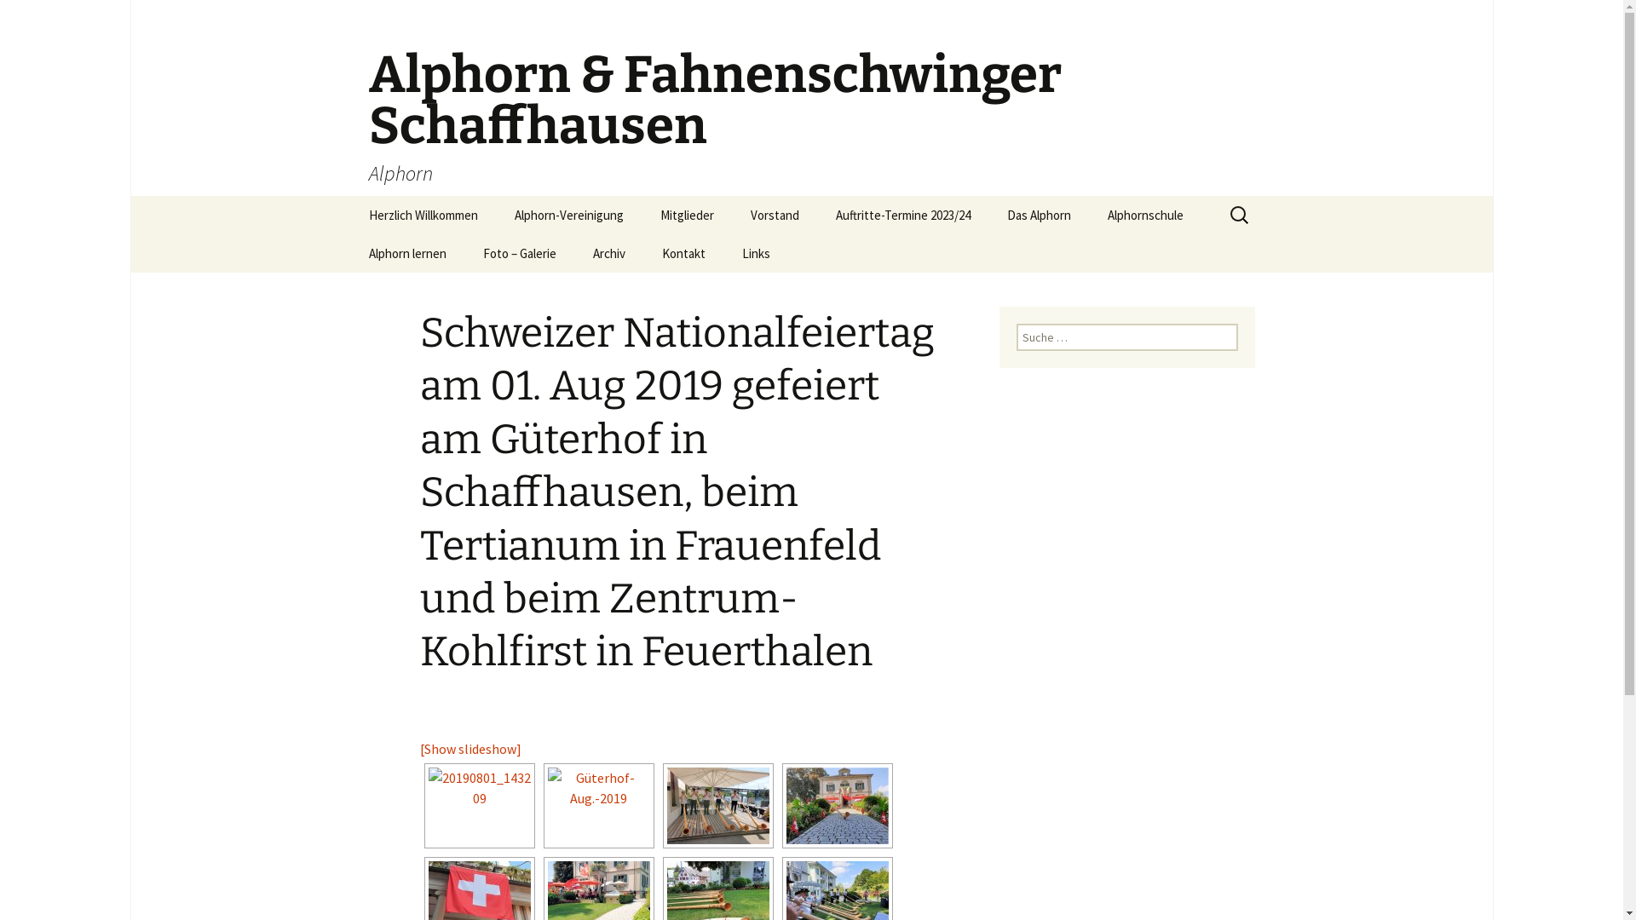 The width and height of the screenshot is (1636, 920). What do you see at coordinates (837, 806) in the screenshot?
I see `20190801_142752` at bounding box center [837, 806].